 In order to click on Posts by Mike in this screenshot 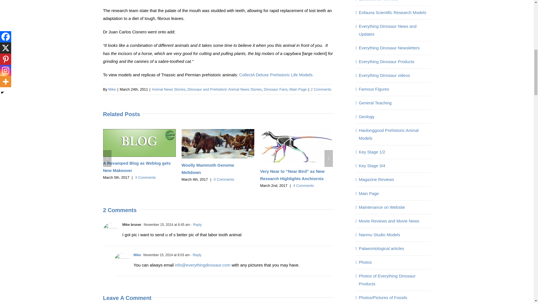, I will do `click(112, 89)`.